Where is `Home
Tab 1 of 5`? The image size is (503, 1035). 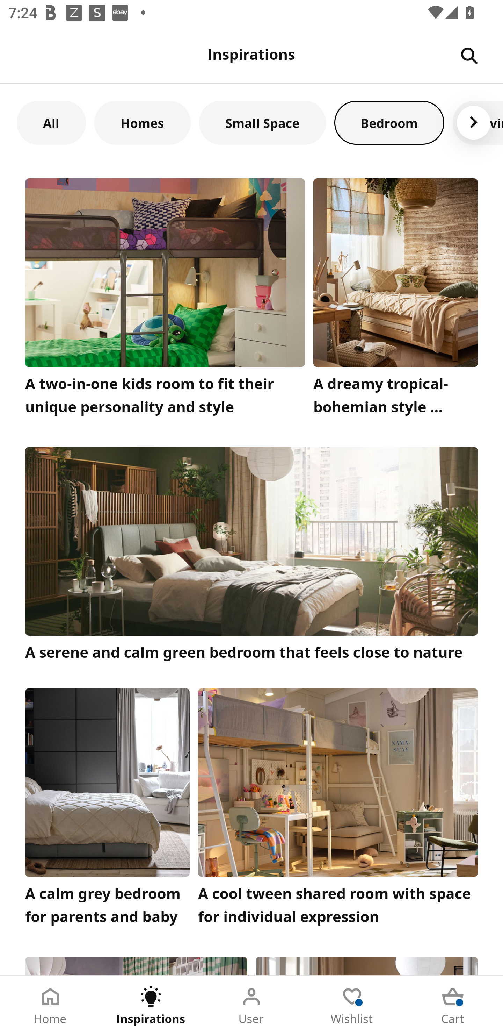 Home
Tab 1 of 5 is located at coordinates (50, 1006).